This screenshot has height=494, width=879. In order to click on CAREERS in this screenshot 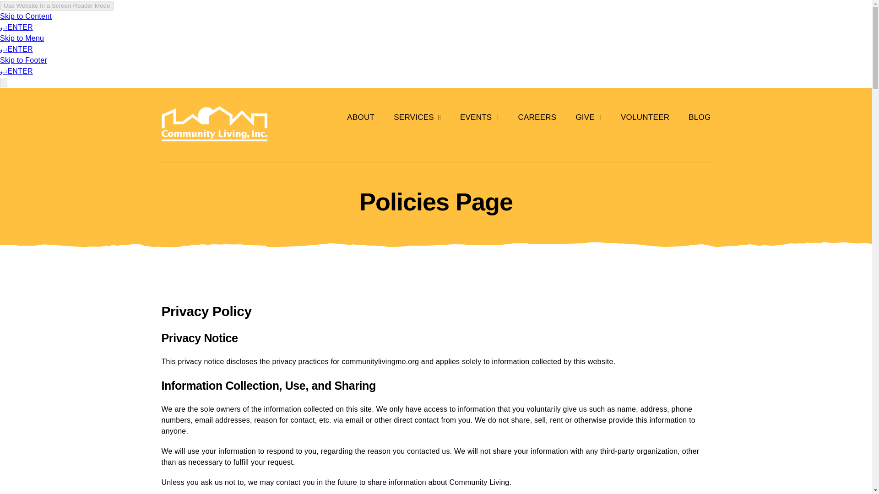, I will do `click(537, 117)`.